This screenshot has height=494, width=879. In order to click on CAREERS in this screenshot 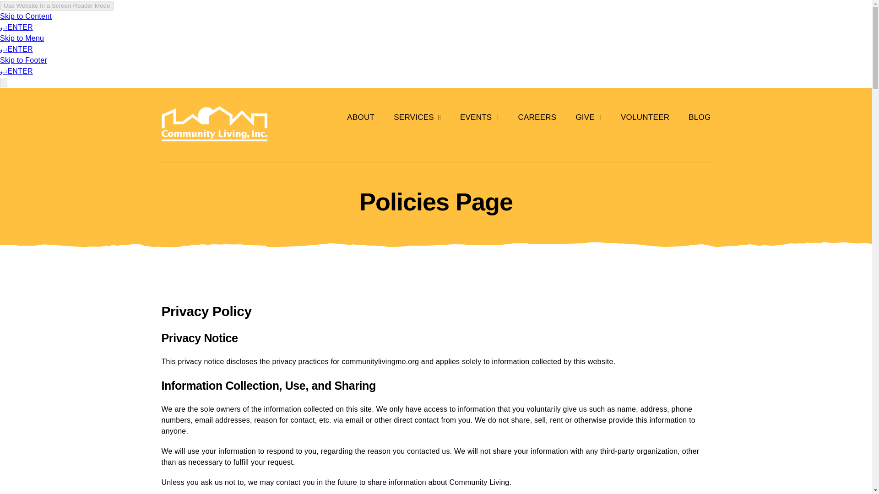, I will do `click(537, 117)`.